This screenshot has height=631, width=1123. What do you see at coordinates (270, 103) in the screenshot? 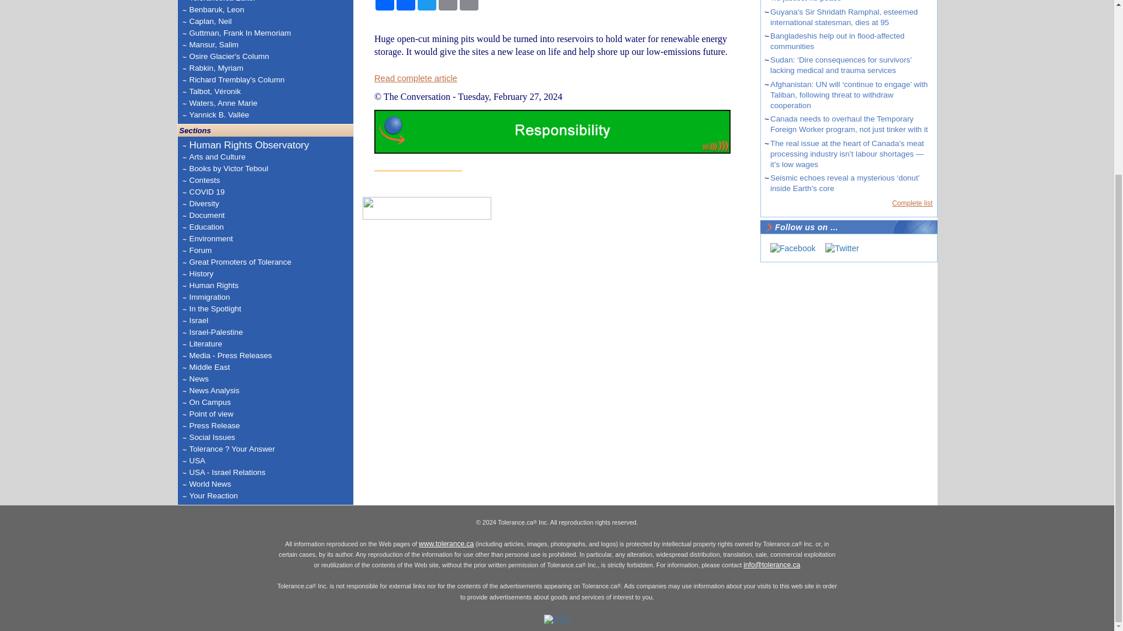
I see `Waters, Anne Marie` at bounding box center [270, 103].